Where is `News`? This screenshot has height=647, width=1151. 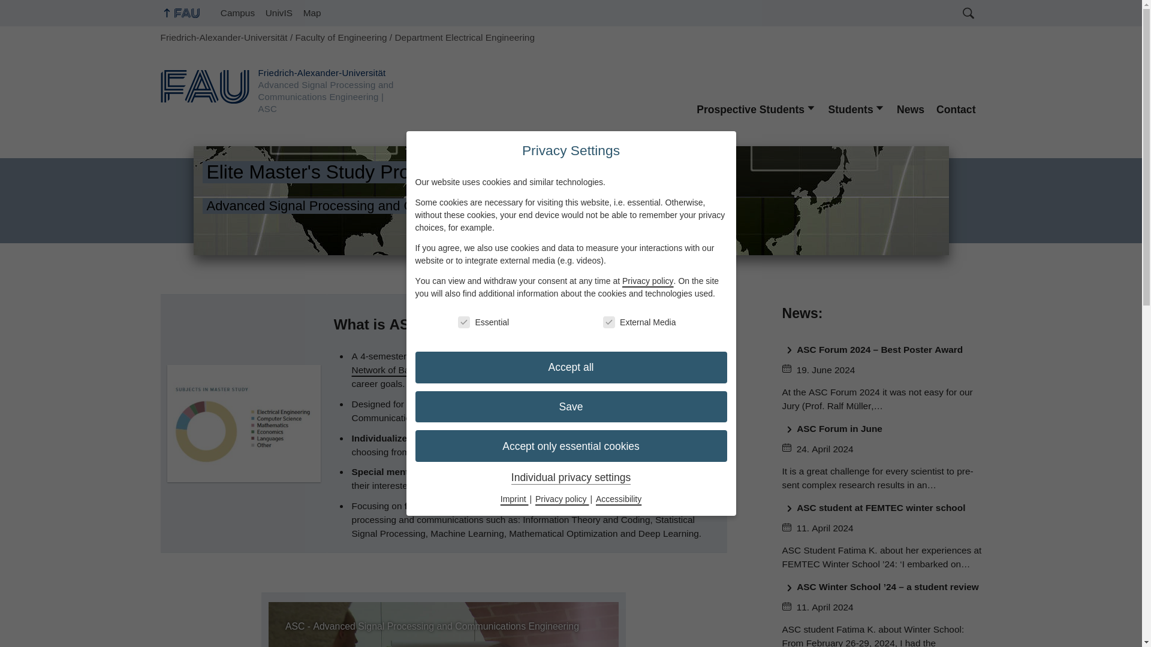 News is located at coordinates (910, 109).